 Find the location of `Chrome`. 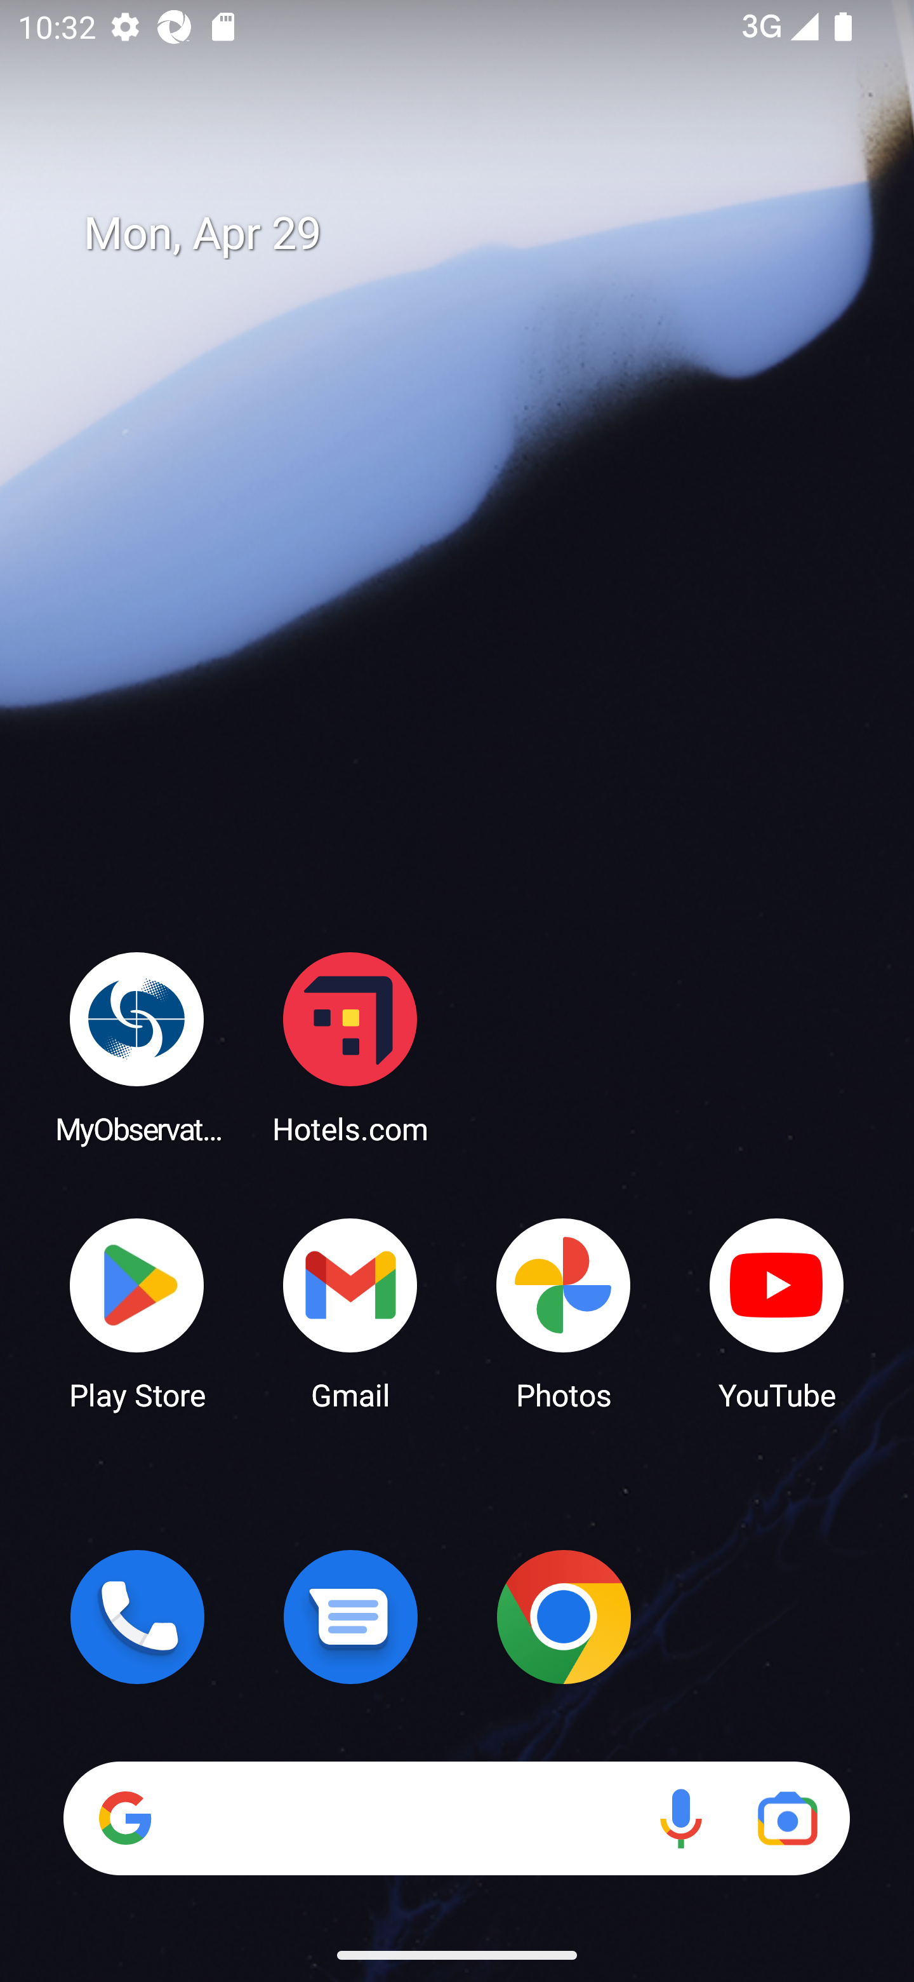

Chrome is located at coordinates (564, 1617).